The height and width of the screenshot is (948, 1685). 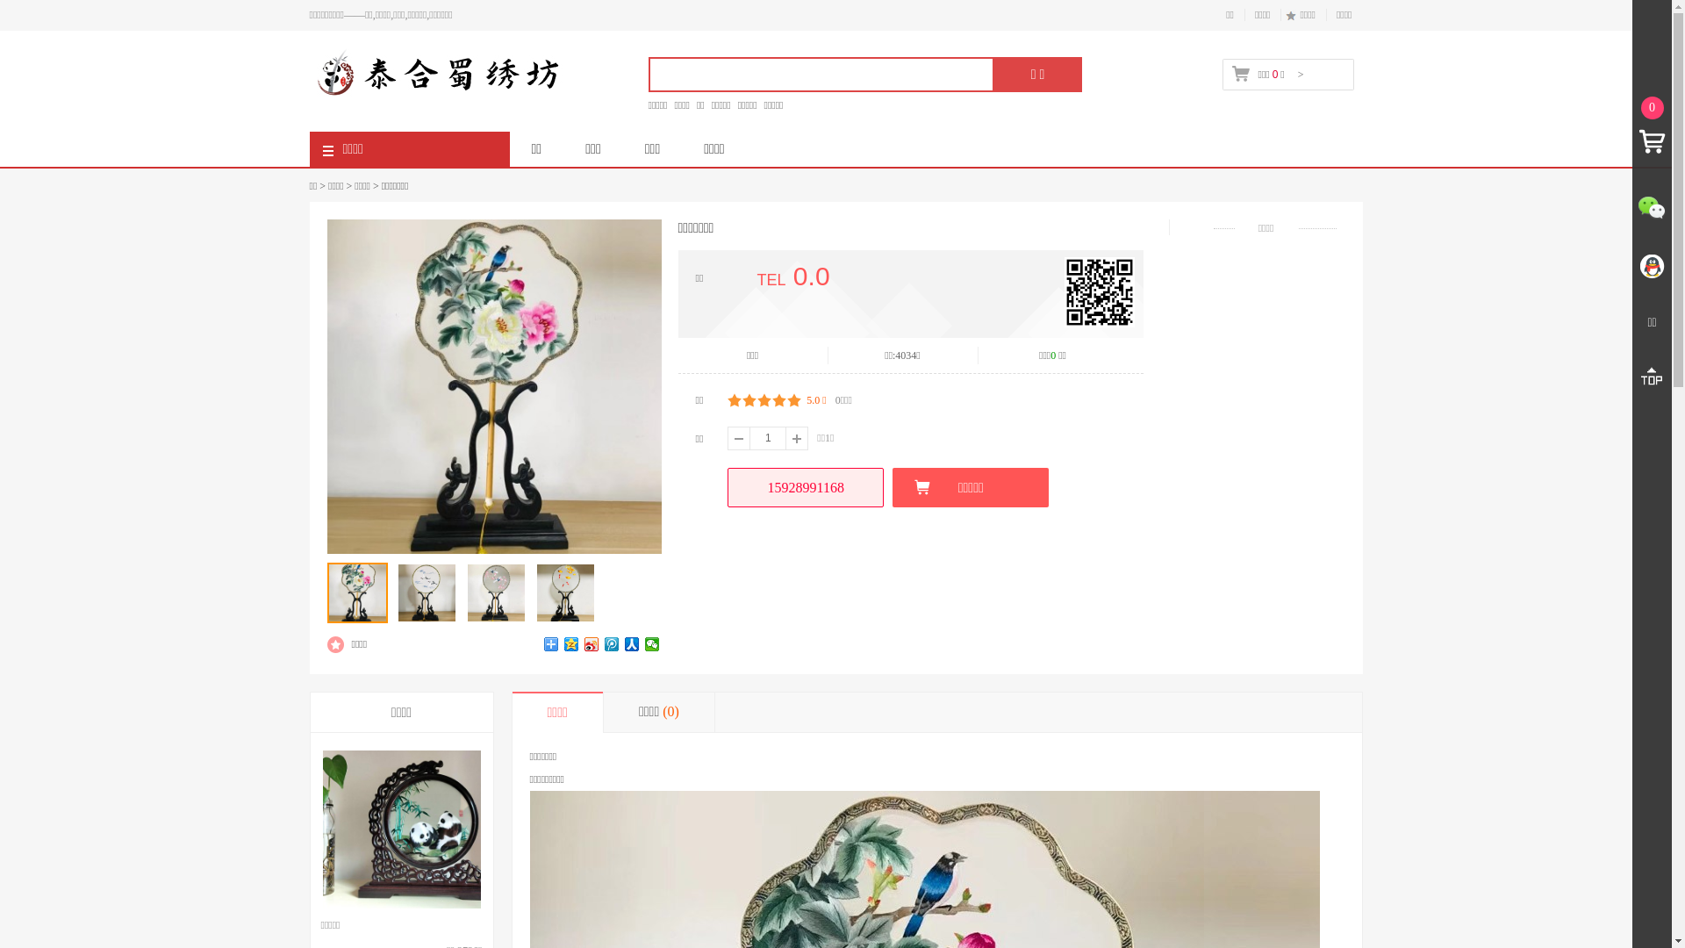 I want to click on 2, so click(x=749, y=400).